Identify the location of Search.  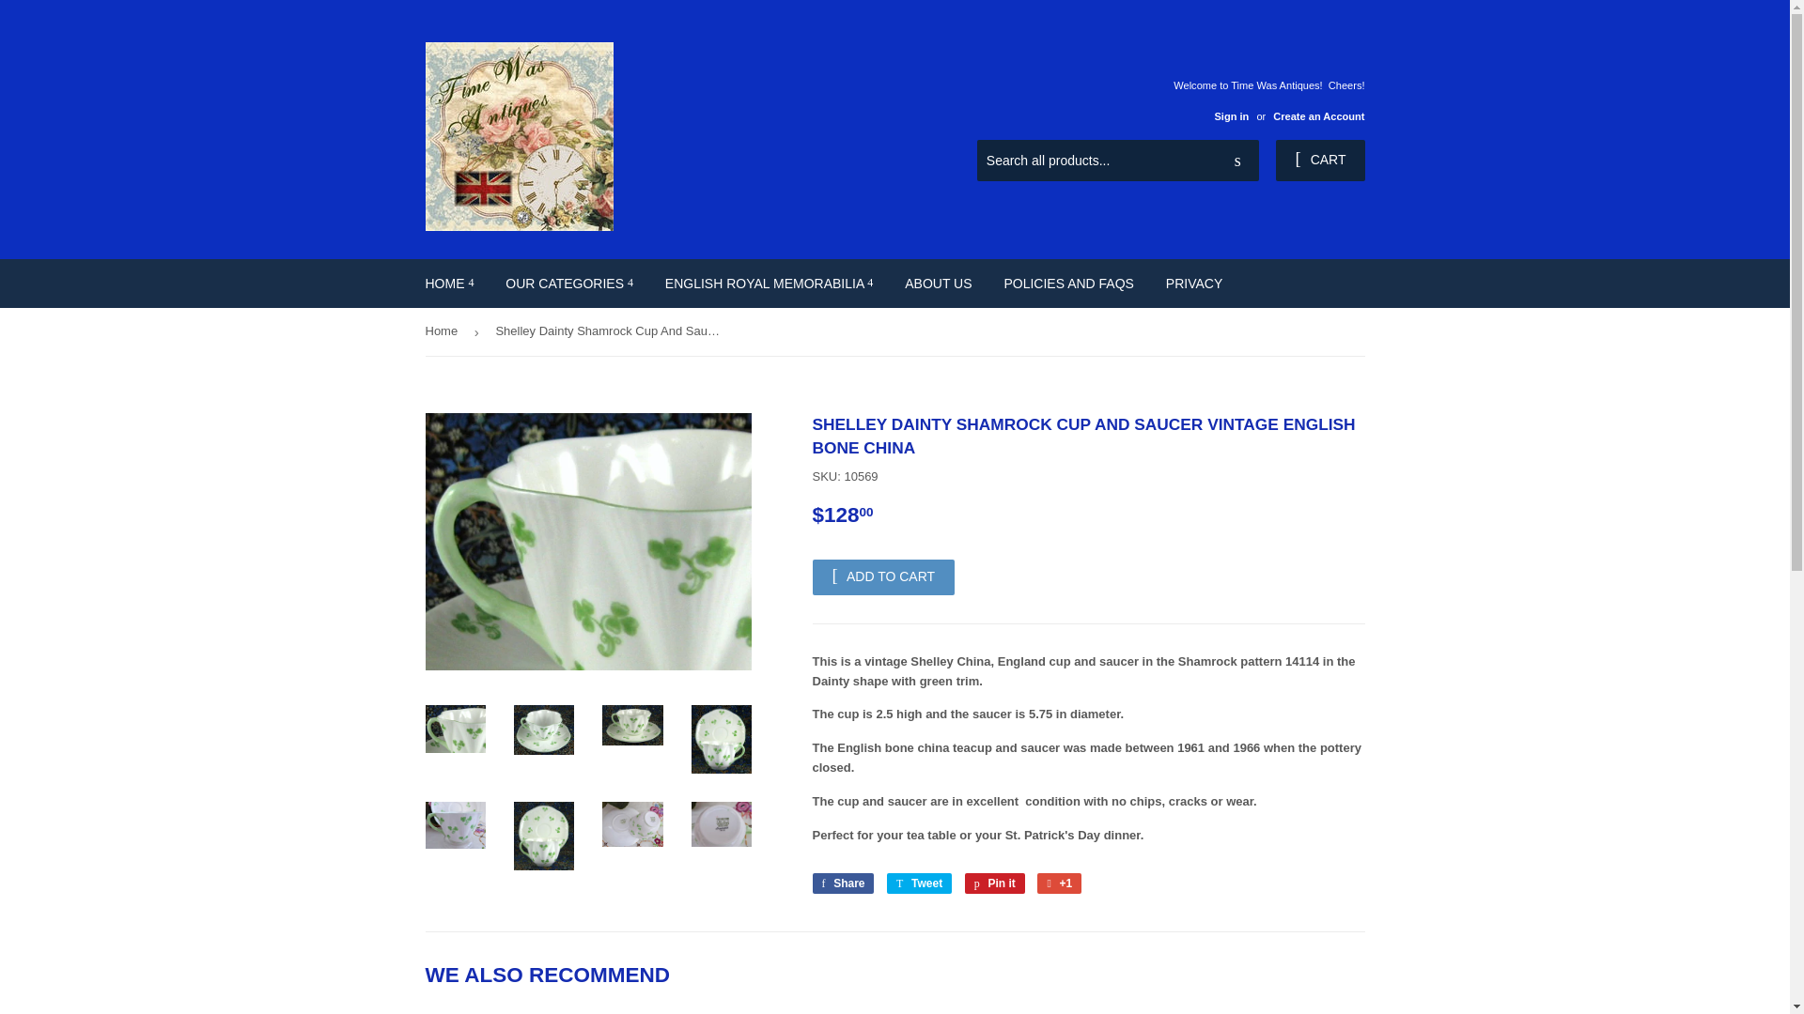
(1237, 161).